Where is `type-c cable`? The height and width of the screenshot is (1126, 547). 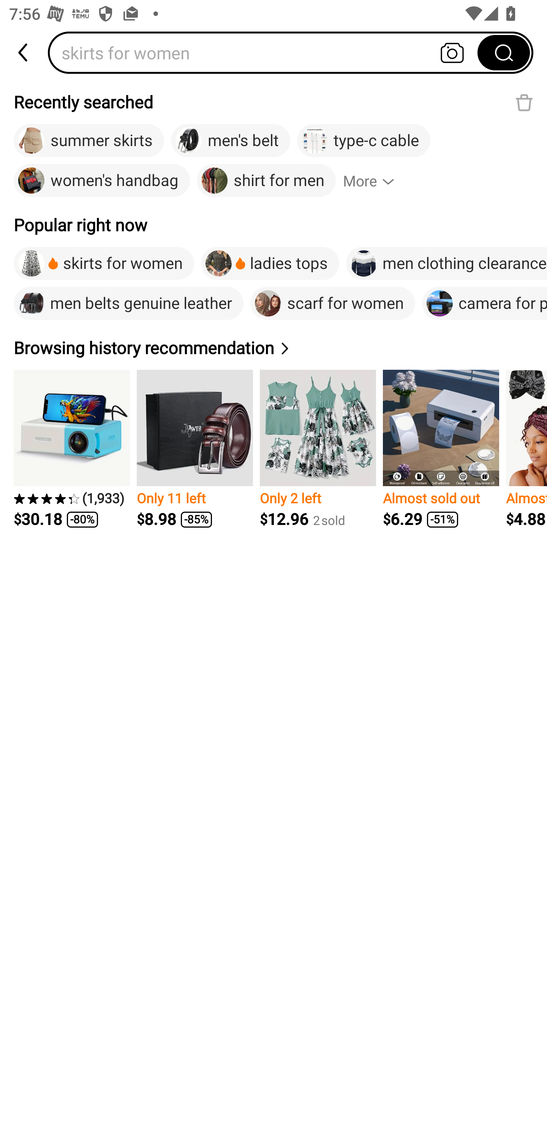 type-c cable is located at coordinates (364, 141).